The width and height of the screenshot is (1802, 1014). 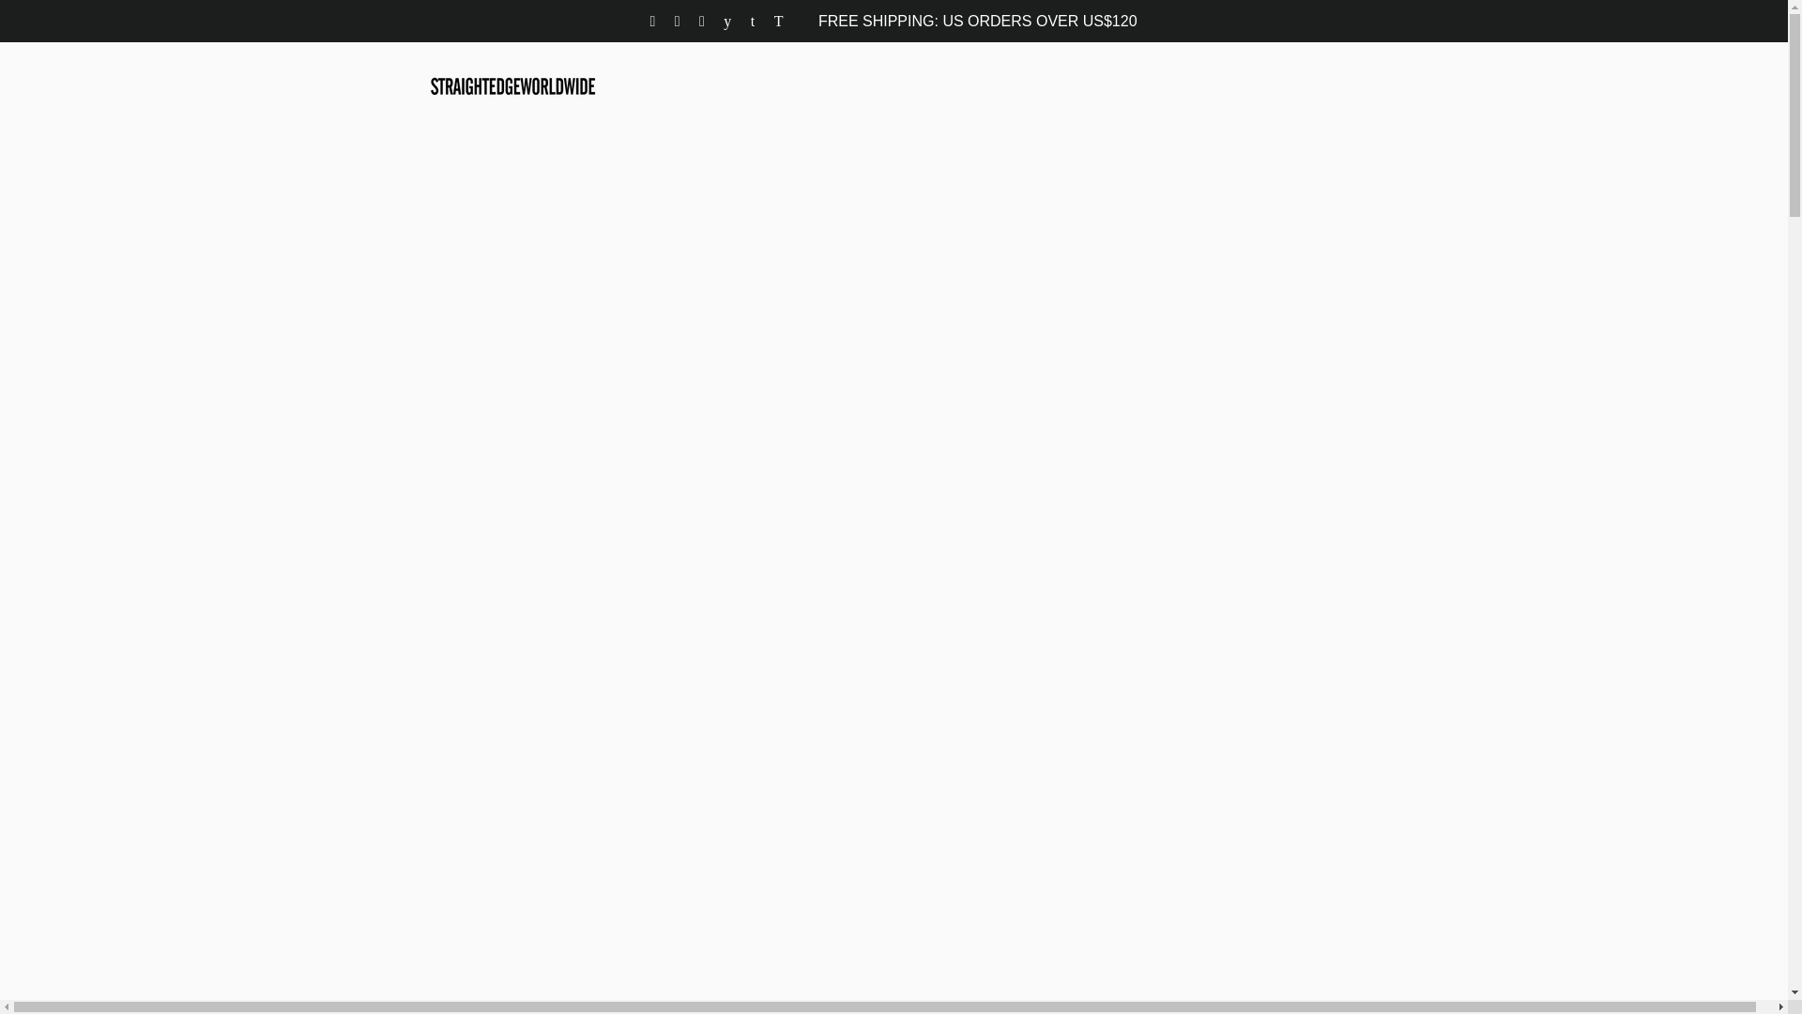 What do you see at coordinates (703, 21) in the screenshot?
I see `STRAIGHTEDGEWORLDWIDE on Pinterest` at bounding box center [703, 21].